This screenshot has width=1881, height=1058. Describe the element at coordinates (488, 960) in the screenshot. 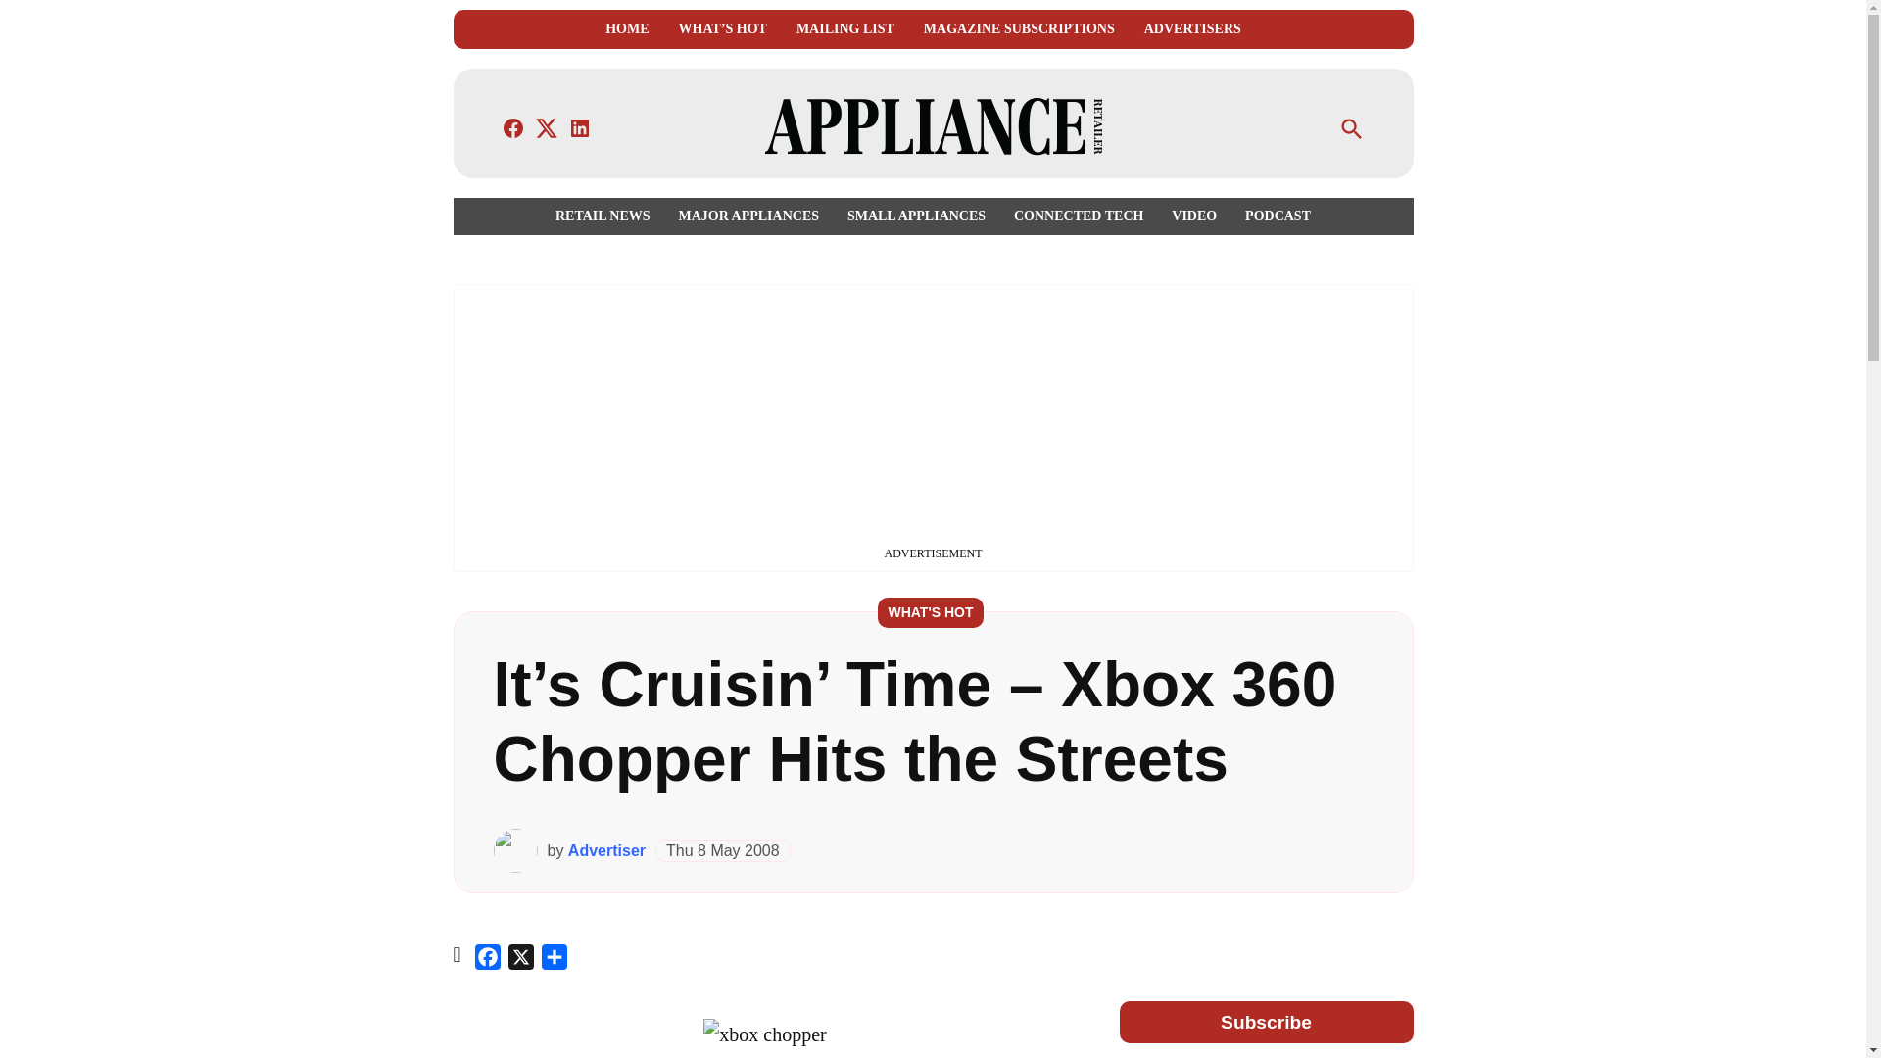

I see `Facebook` at that location.